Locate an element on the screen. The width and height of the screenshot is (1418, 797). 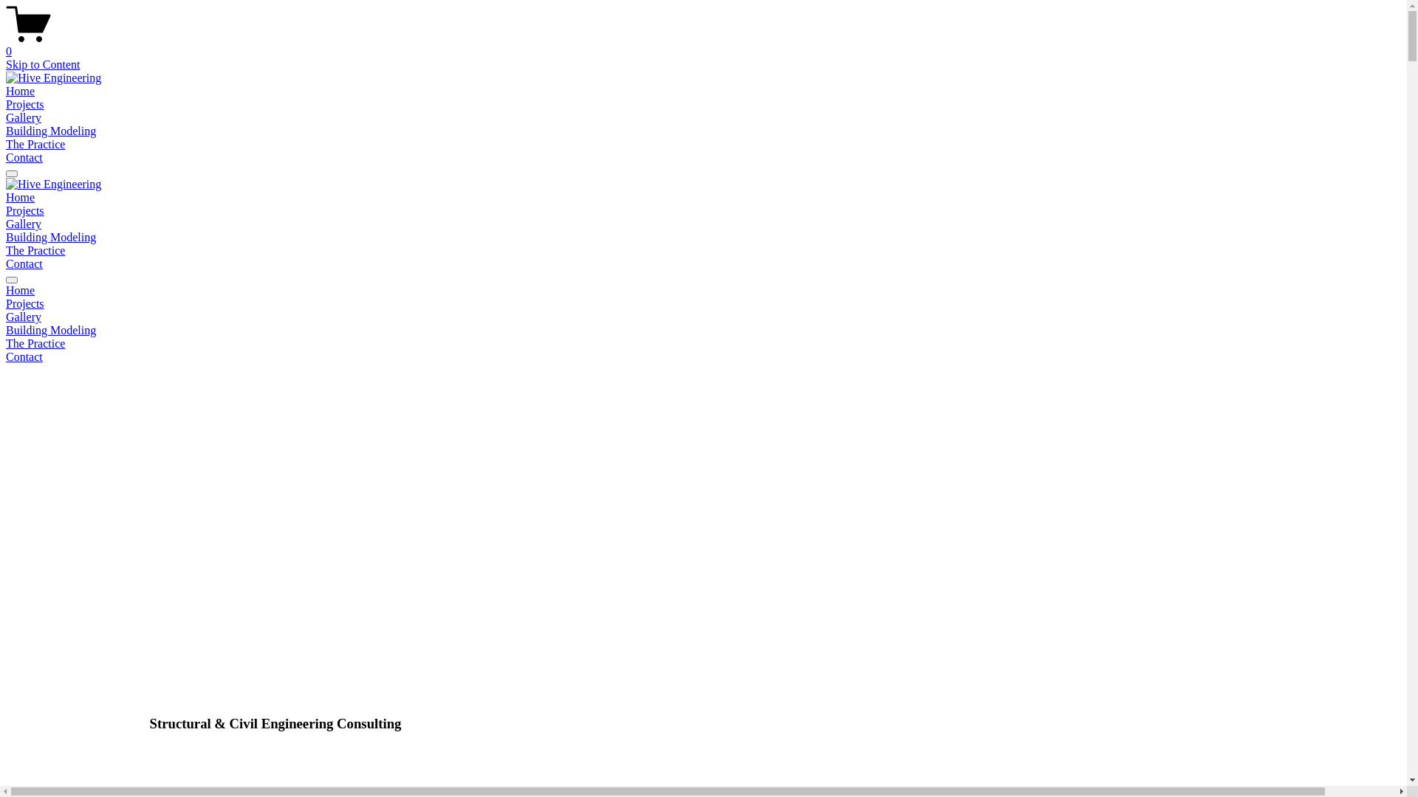
Building Modeling is located at coordinates (703, 331).